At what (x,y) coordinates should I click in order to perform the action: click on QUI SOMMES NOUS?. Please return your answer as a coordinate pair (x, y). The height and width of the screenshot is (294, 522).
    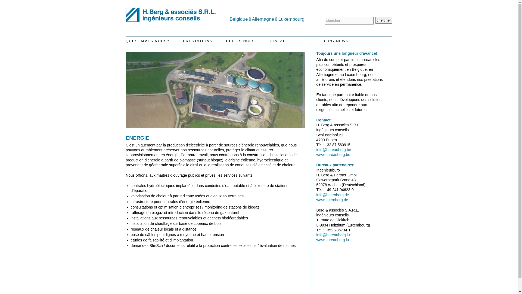
    Looking at the image, I should click on (151, 41).